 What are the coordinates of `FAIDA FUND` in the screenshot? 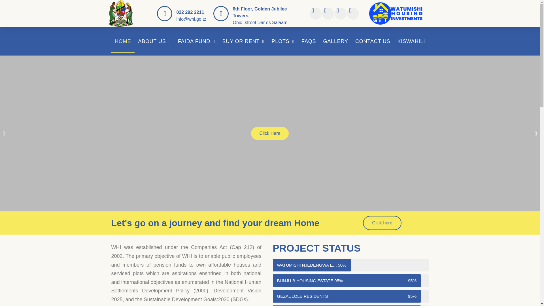 It's located at (196, 41).